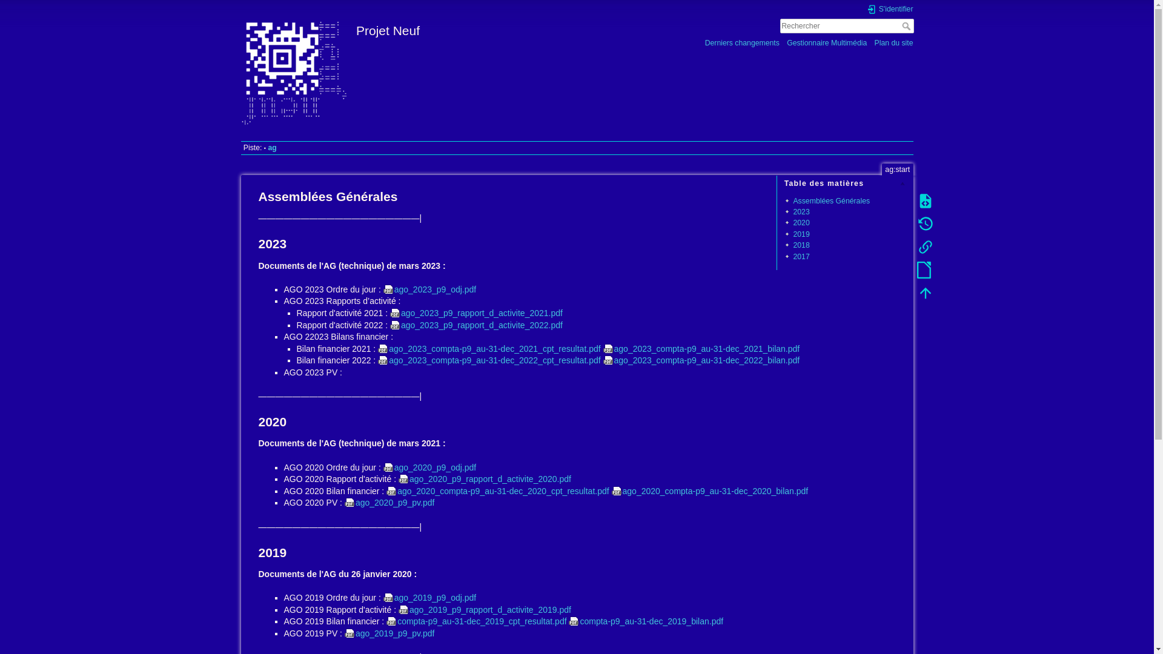  I want to click on ago_2020_p9_odj.pdf, so click(430, 467).